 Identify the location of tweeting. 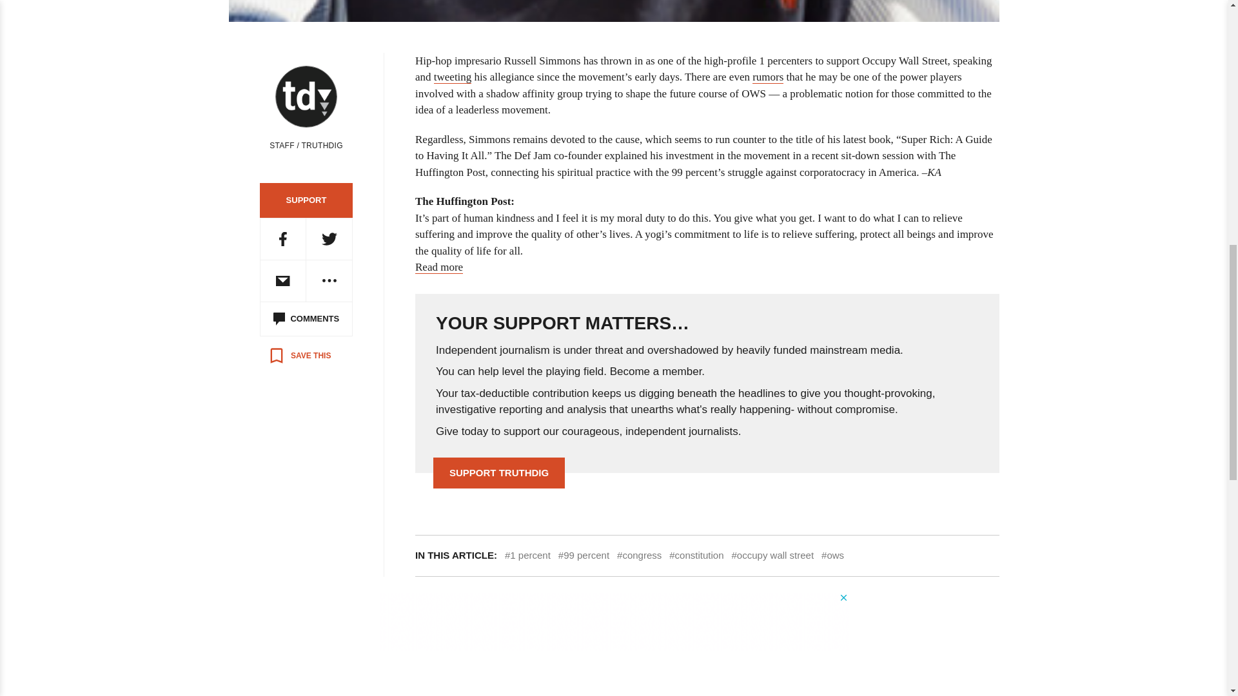
(453, 77).